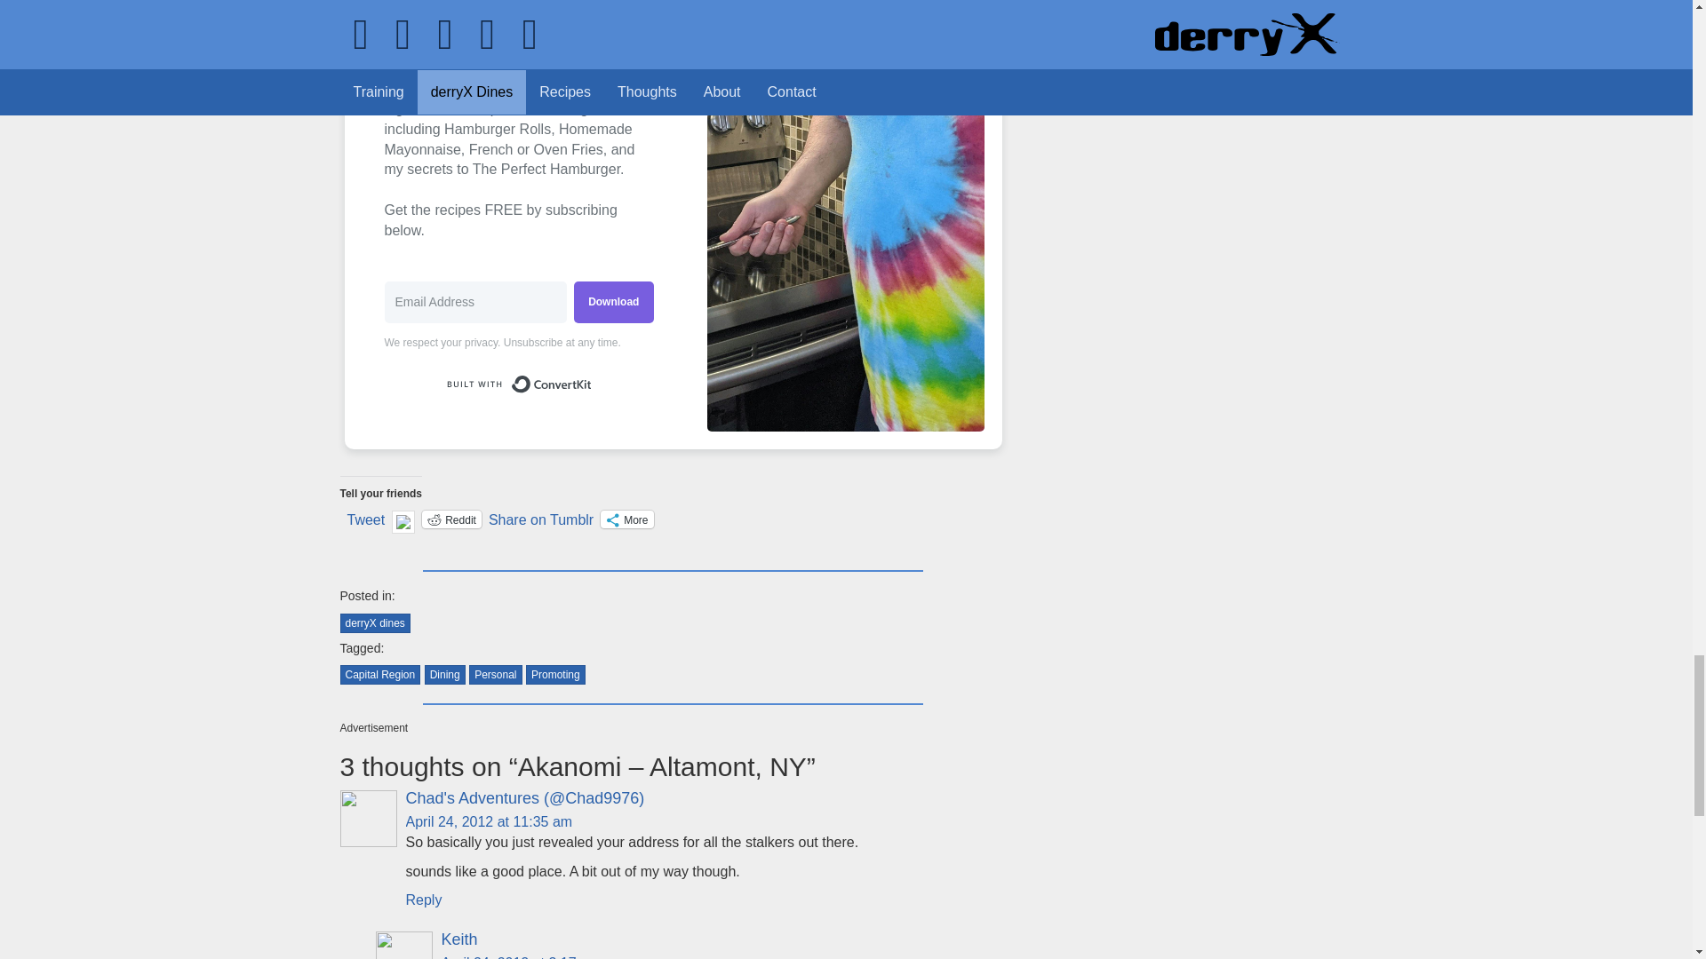 This screenshot has width=1706, height=959. I want to click on Built with ConvertKit, so click(519, 384).